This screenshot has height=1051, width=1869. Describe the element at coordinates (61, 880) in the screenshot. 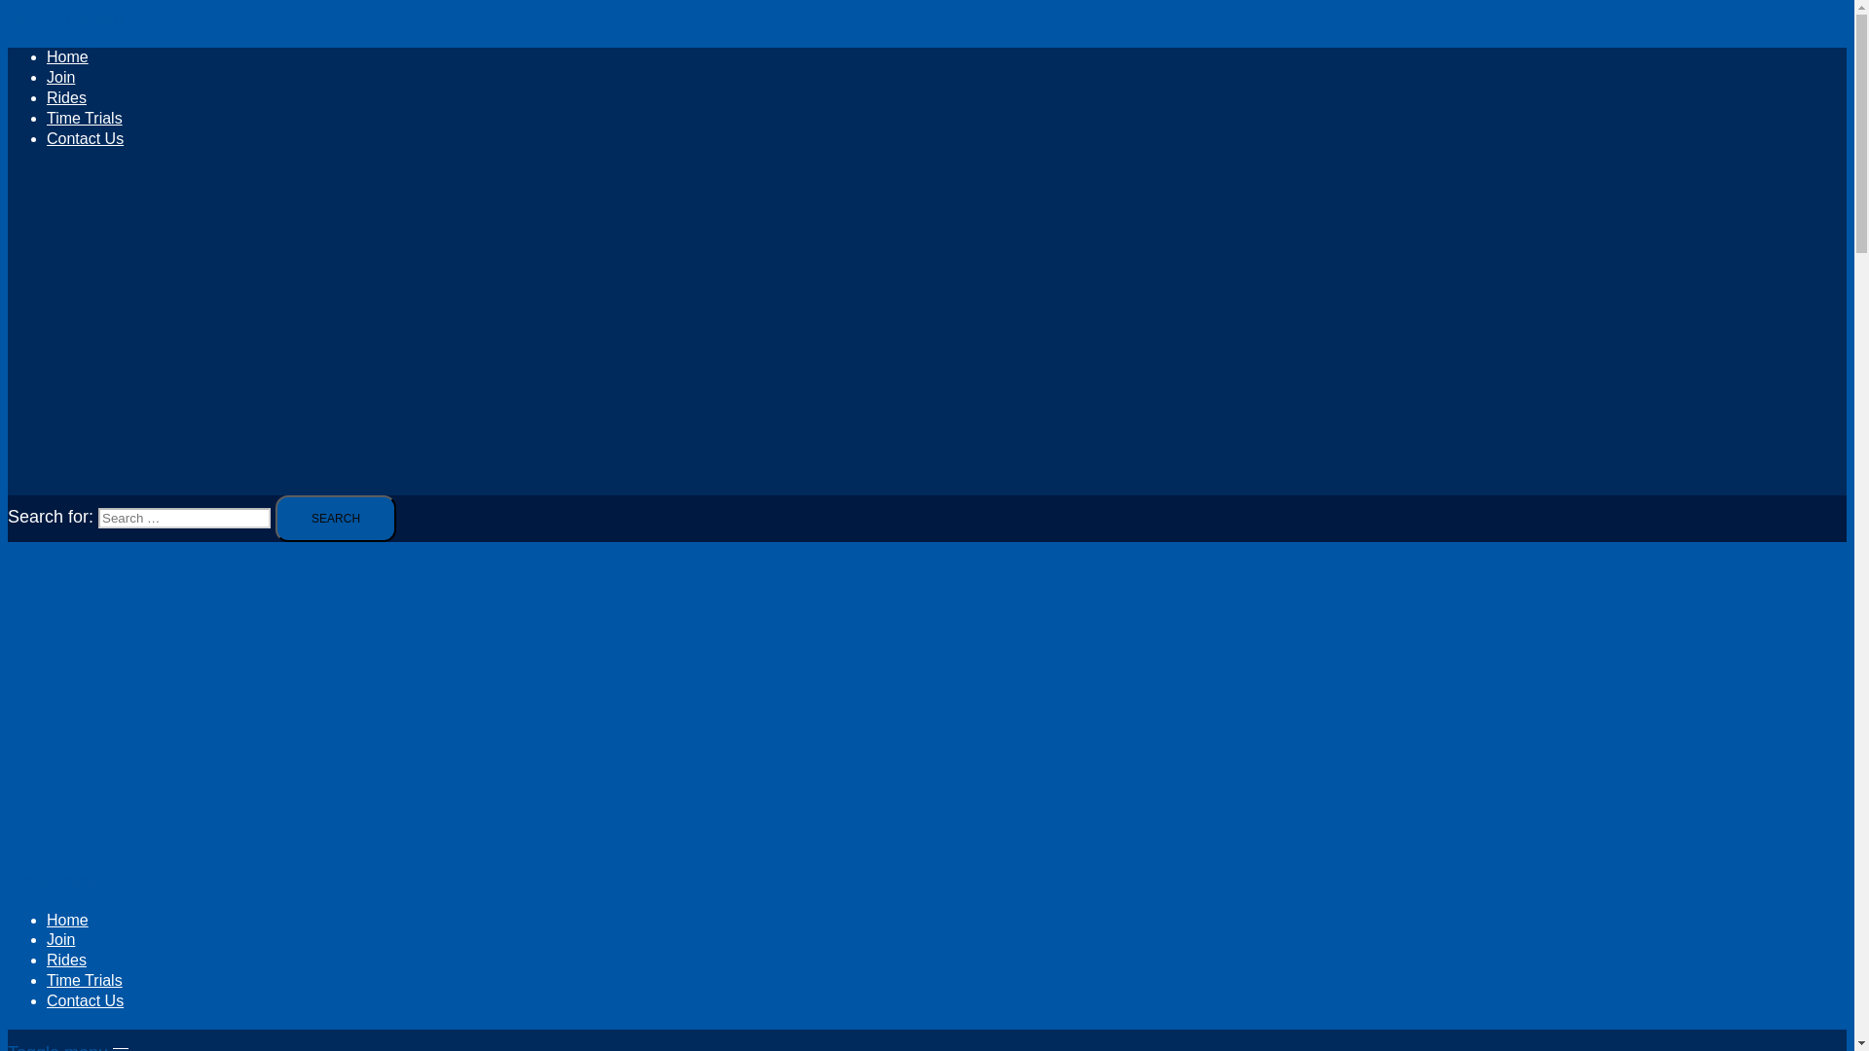

I see `Close menu` at that location.